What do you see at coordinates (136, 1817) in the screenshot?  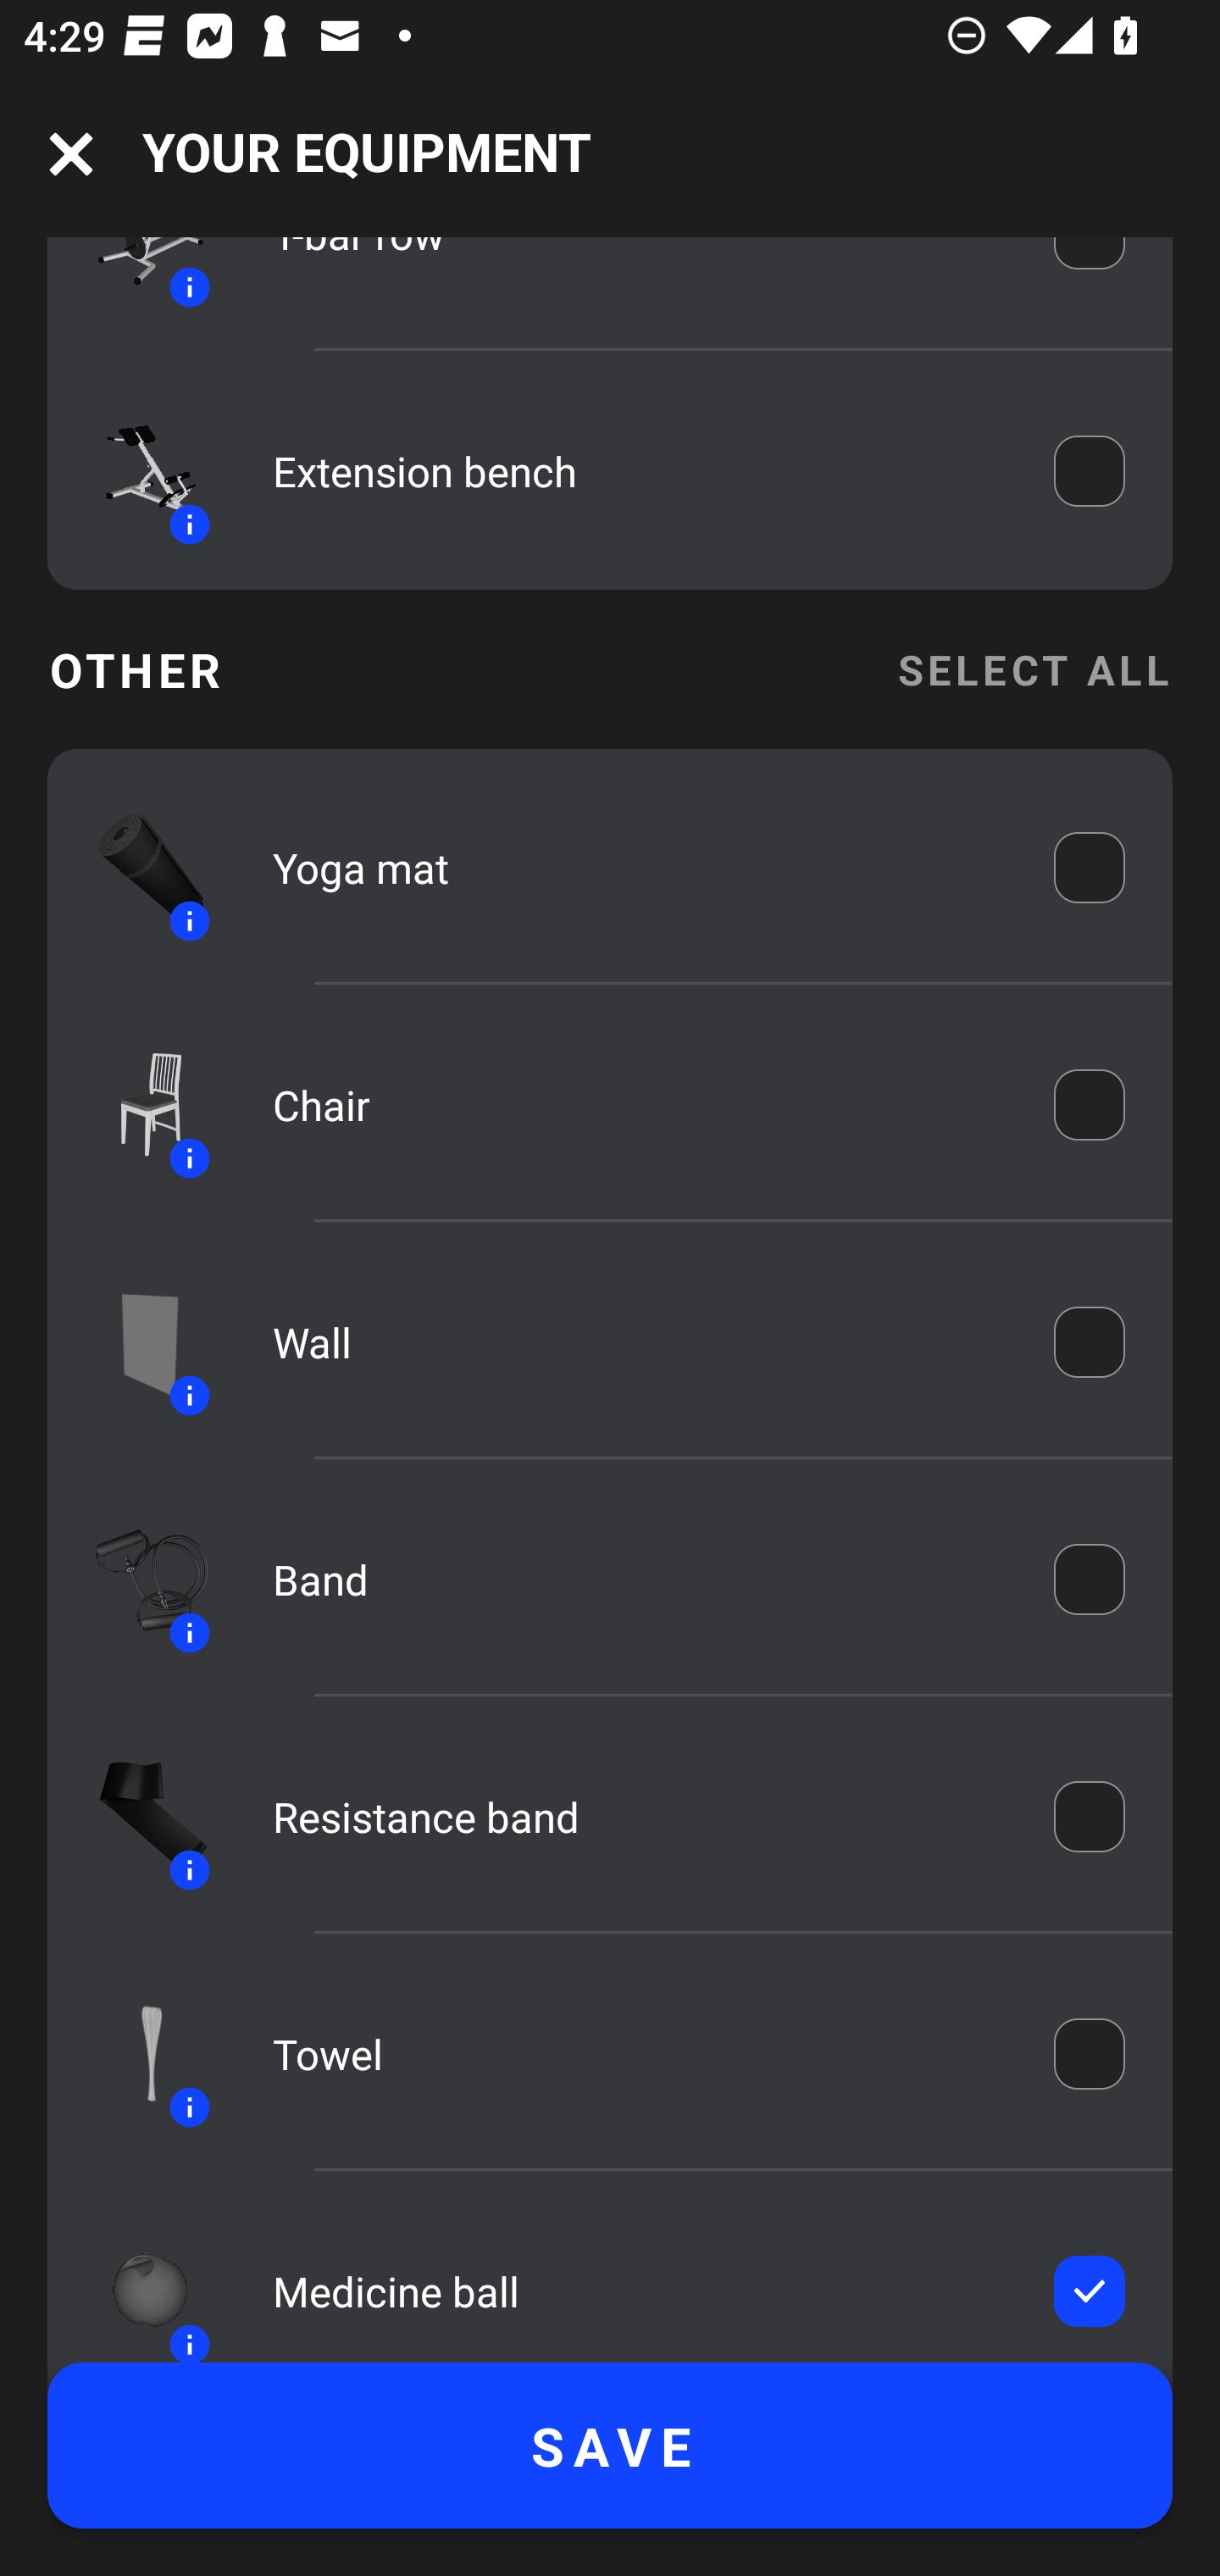 I see `Equipment icon Information icon` at bounding box center [136, 1817].